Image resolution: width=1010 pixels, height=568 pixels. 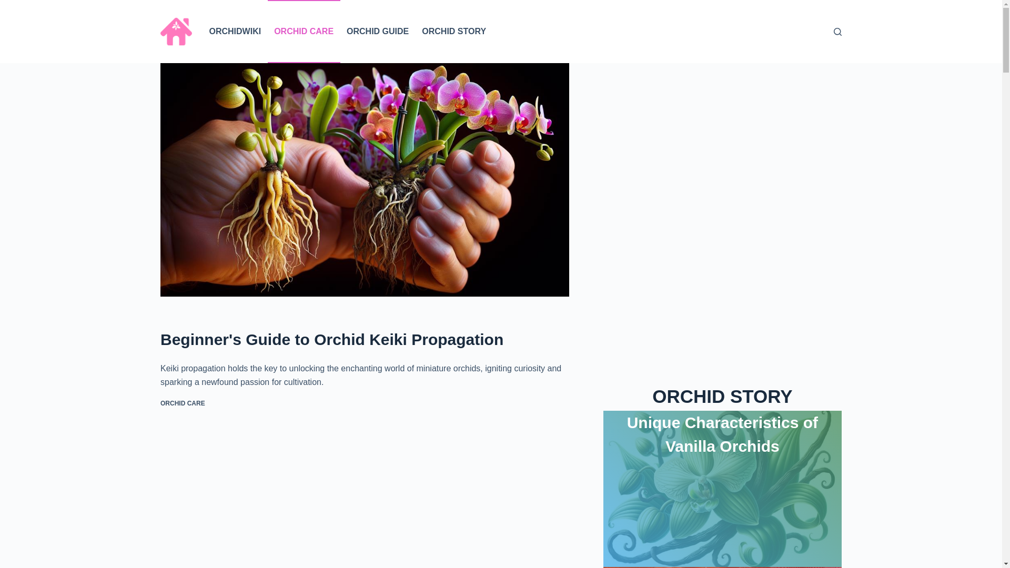 What do you see at coordinates (378, 32) in the screenshot?
I see `ORCHID GUIDE` at bounding box center [378, 32].